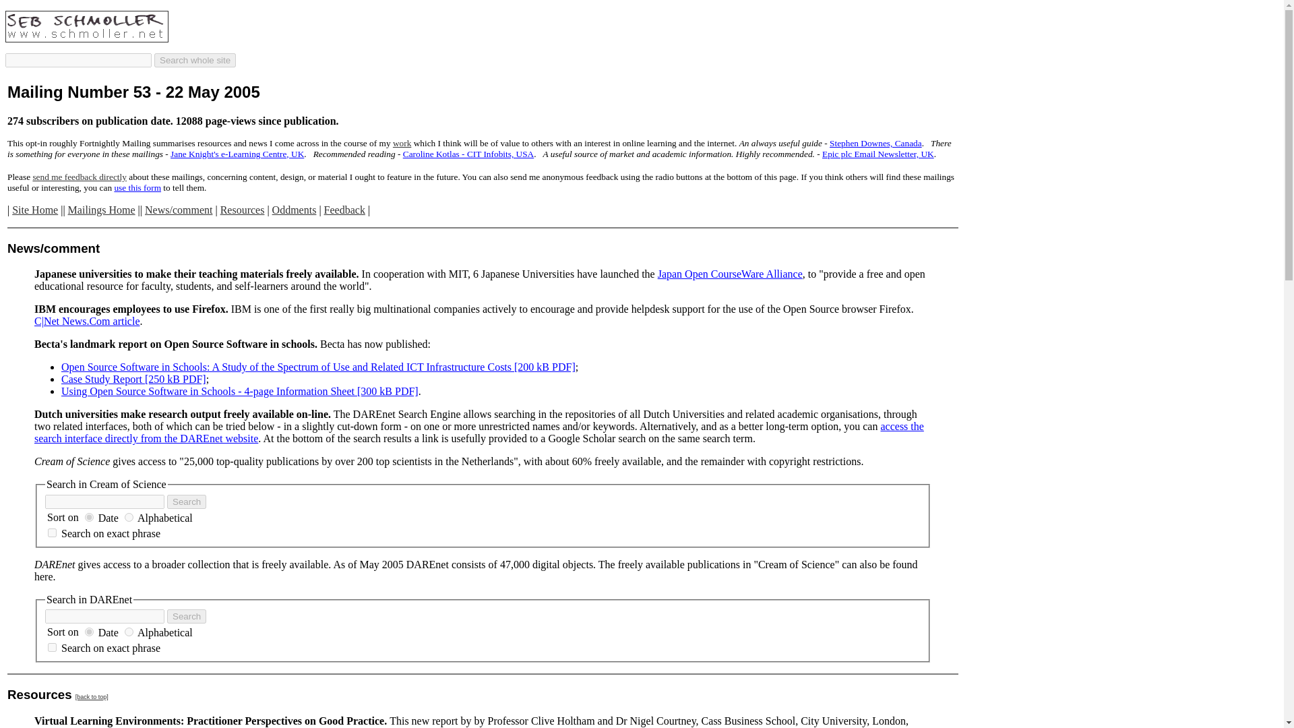 This screenshot has width=1294, height=728. Describe the element at coordinates (186, 502) in the screenshot. I see `Search` at that location.